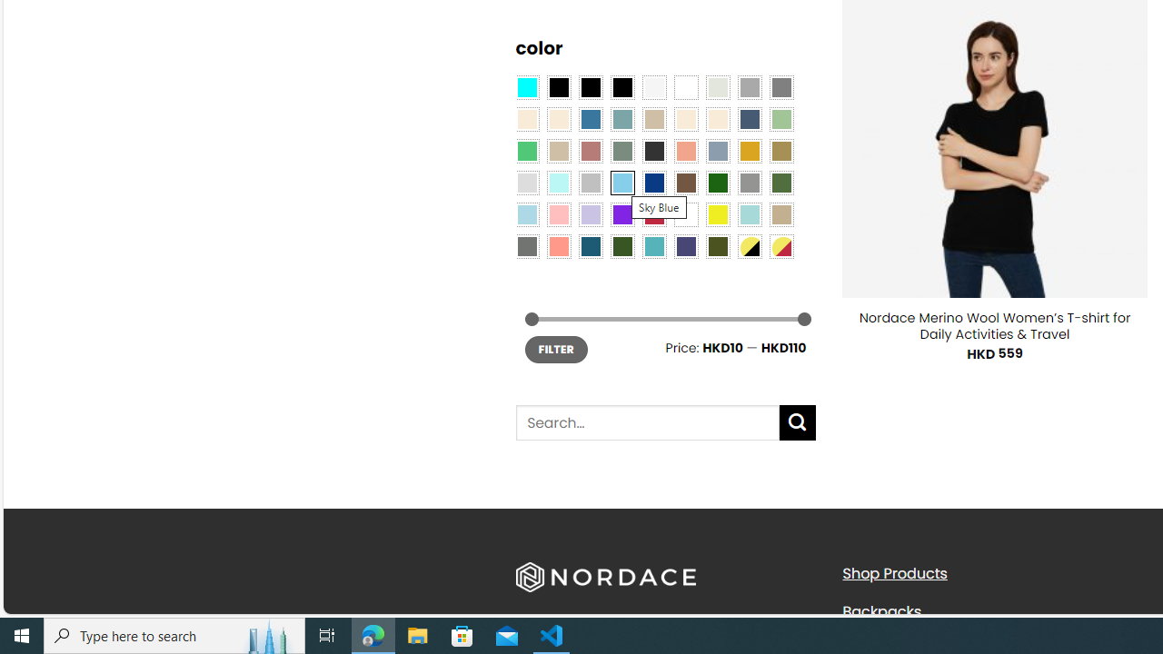 The height and width of the screenshot is (654, 1163). What do you see at coordinates (527, 182) in the screenshot?
I see `Light Gray` at bounding box center [527, 182].